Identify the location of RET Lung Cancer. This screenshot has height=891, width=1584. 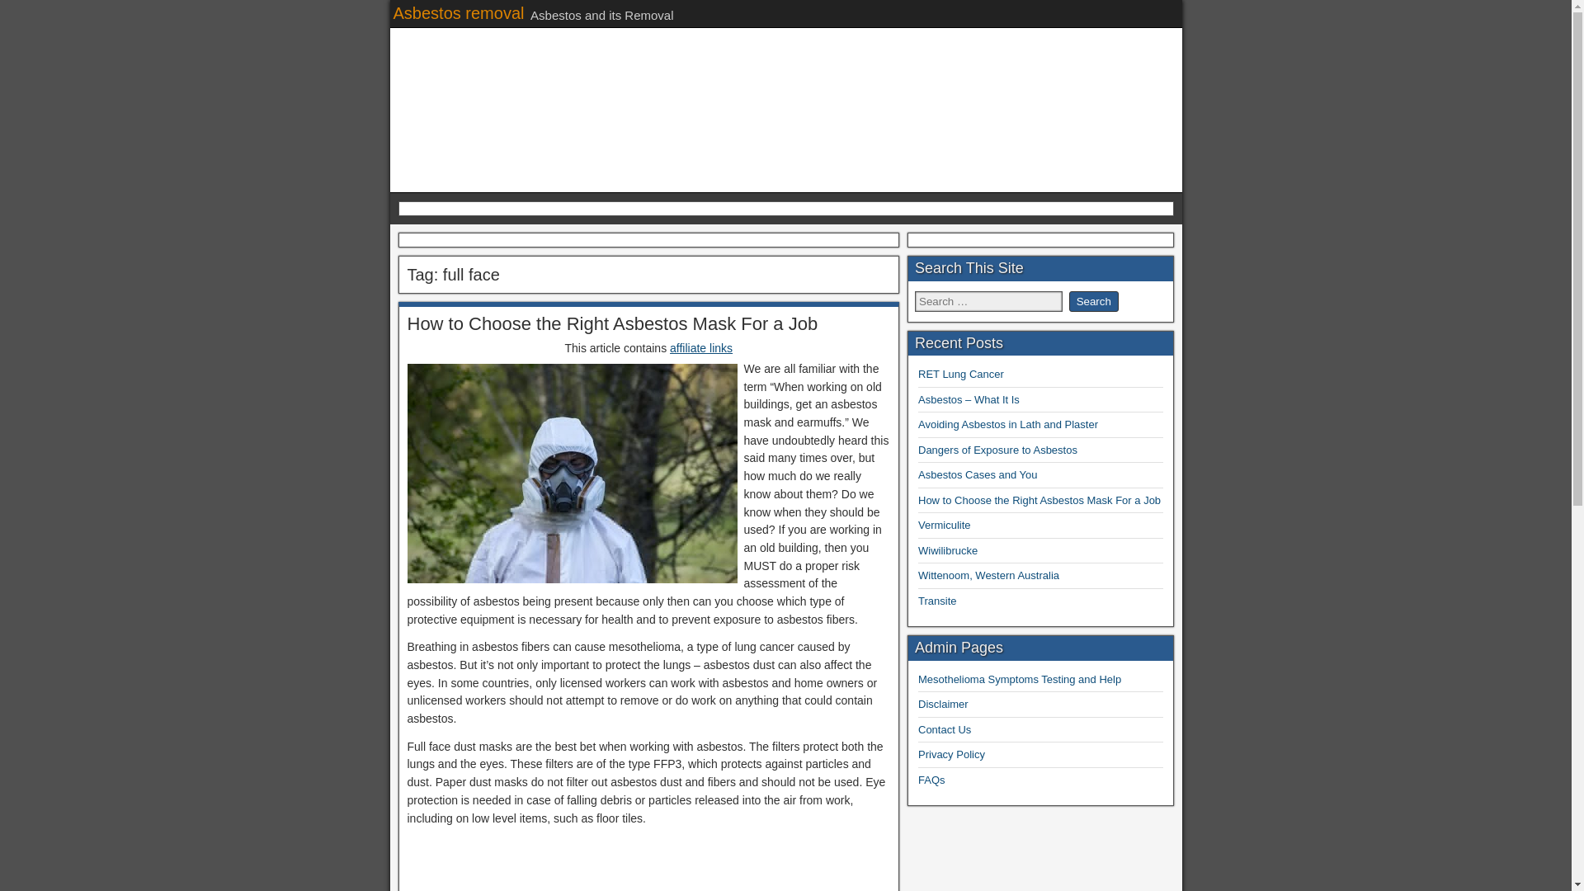
(961, 375).